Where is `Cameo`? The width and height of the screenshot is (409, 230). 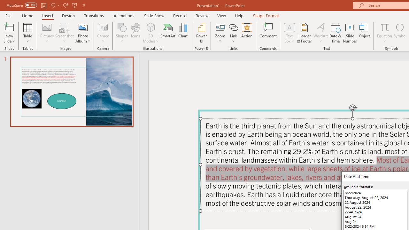
Cameo is located at coordinates (104, 33).